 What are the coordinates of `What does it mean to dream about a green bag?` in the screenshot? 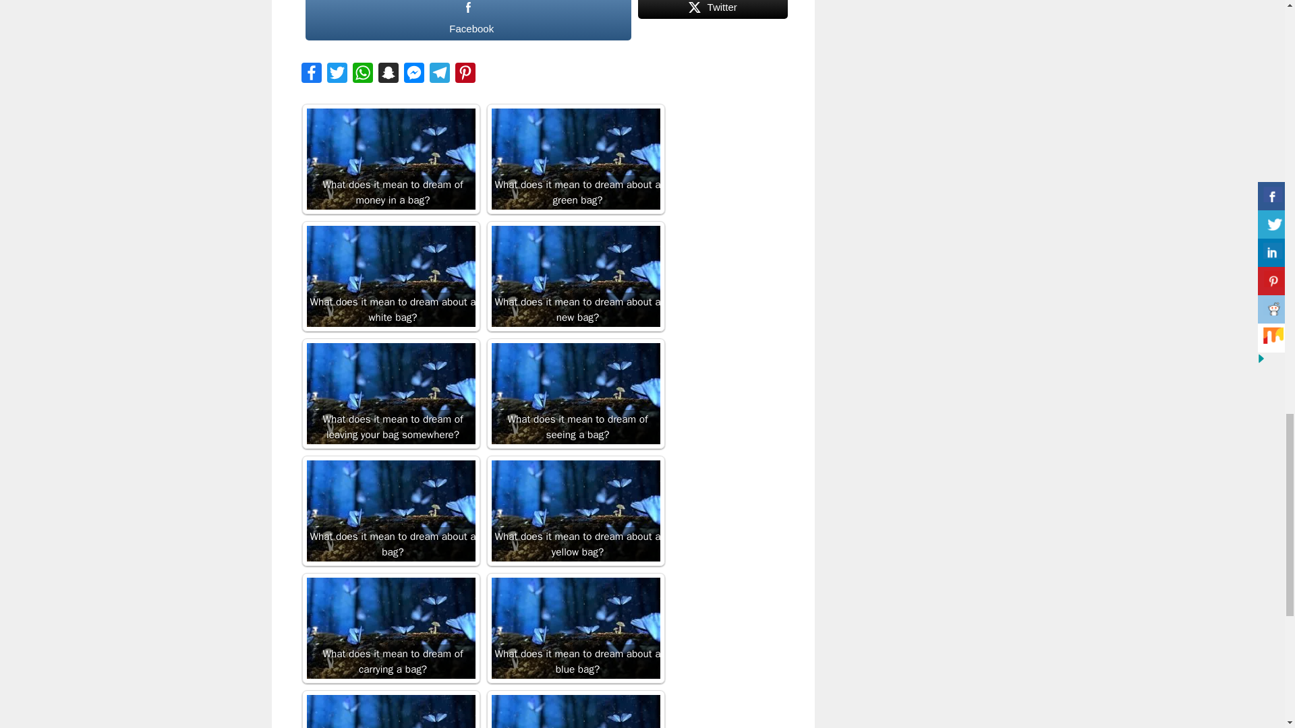 It's located at (575, 159).